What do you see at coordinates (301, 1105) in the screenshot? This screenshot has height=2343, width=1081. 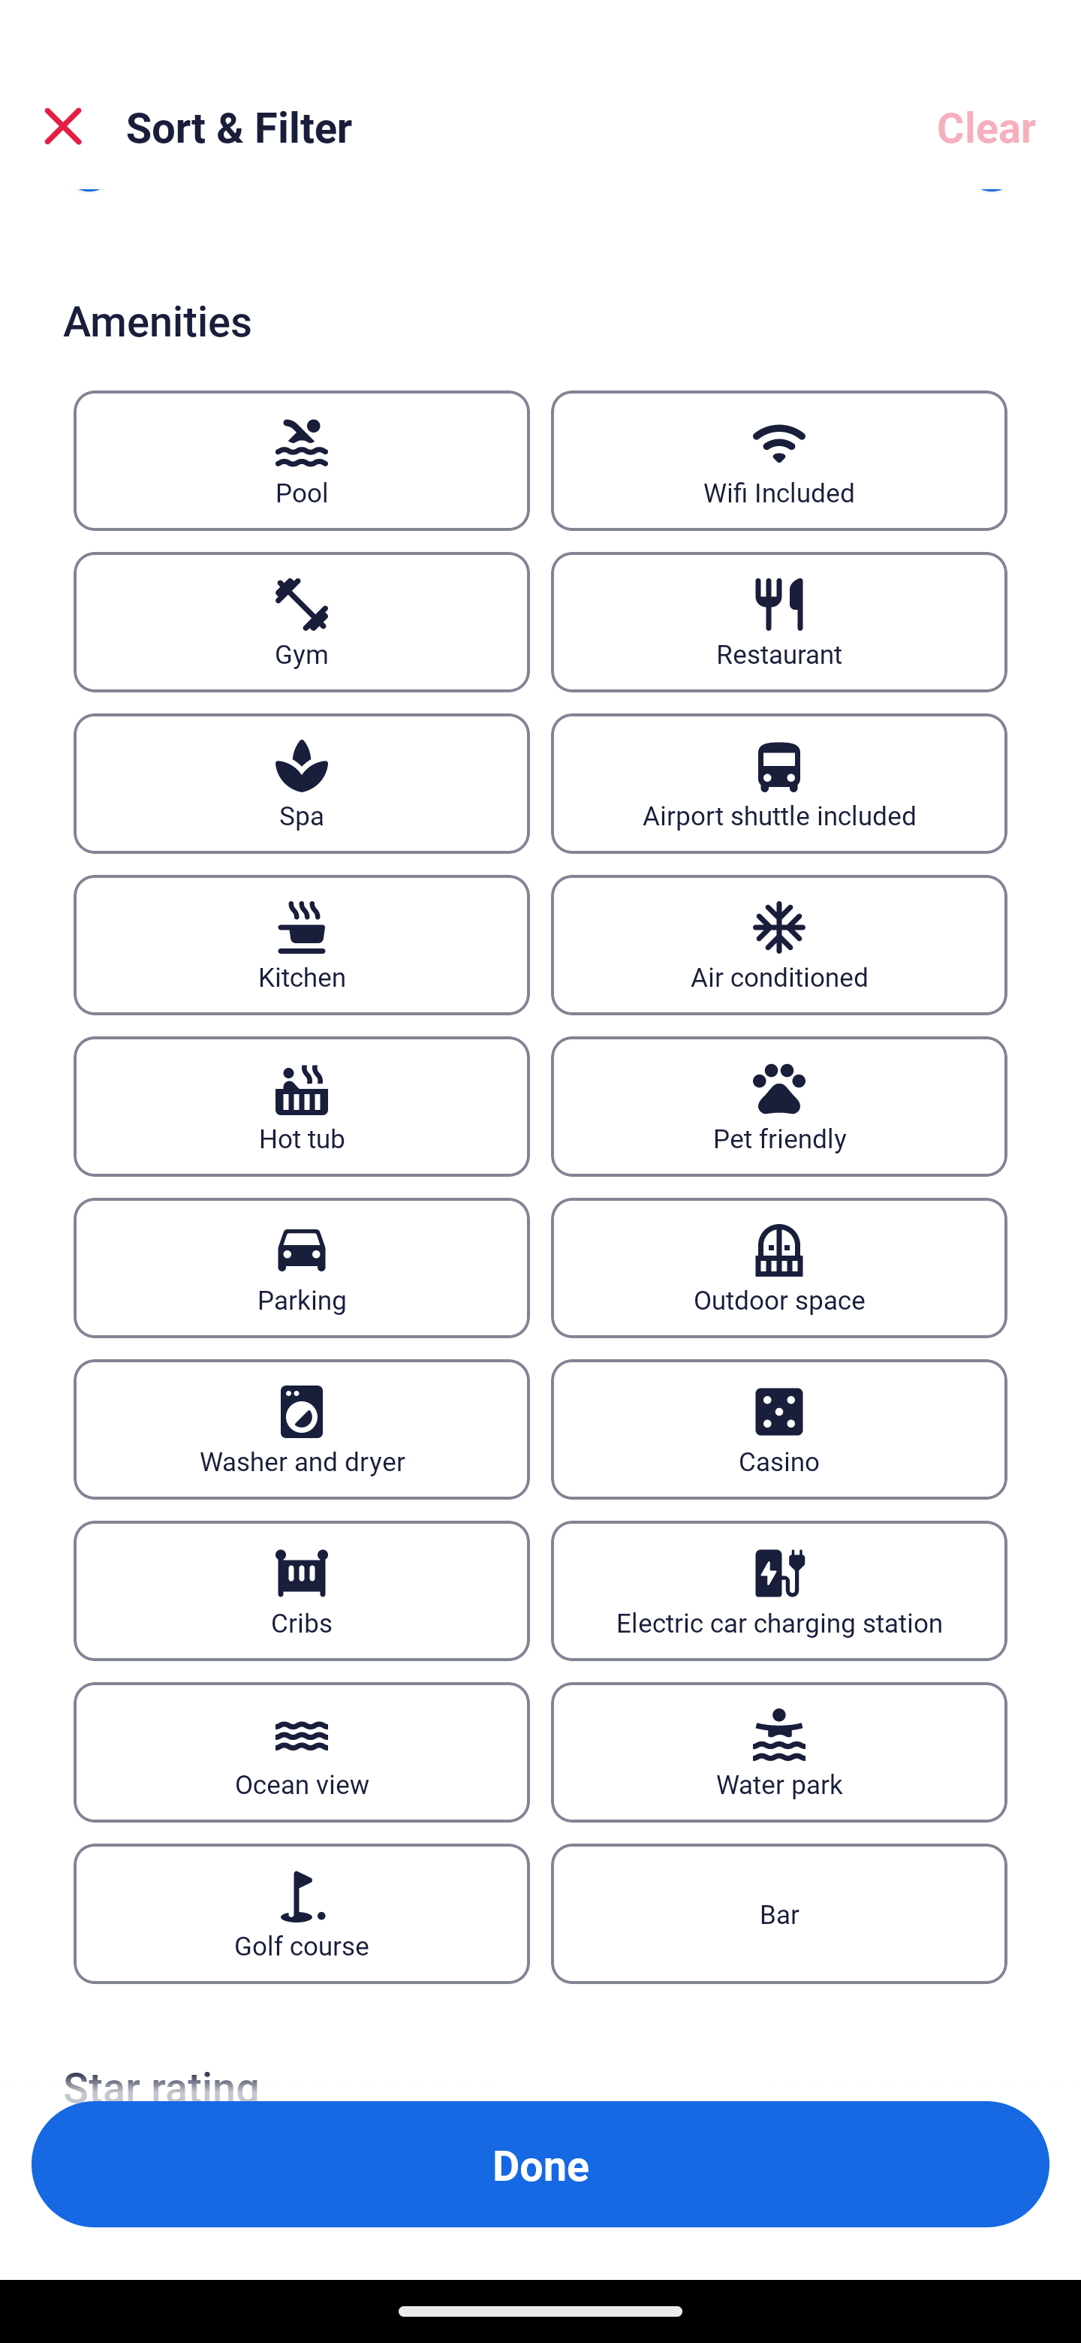 I see `Hot tub` at bounding box center [301, 1105].